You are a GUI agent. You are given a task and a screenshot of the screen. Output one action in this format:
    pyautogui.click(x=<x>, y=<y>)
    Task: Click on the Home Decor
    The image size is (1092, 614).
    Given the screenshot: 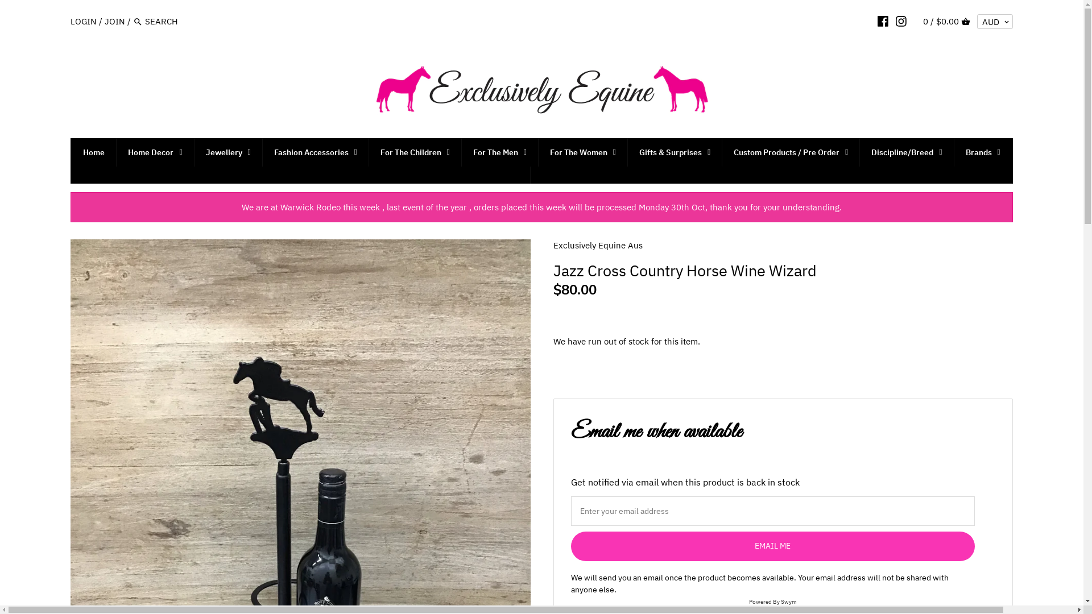 What is the action you would take?
    pyautogui.click(x=155, y=152)
    